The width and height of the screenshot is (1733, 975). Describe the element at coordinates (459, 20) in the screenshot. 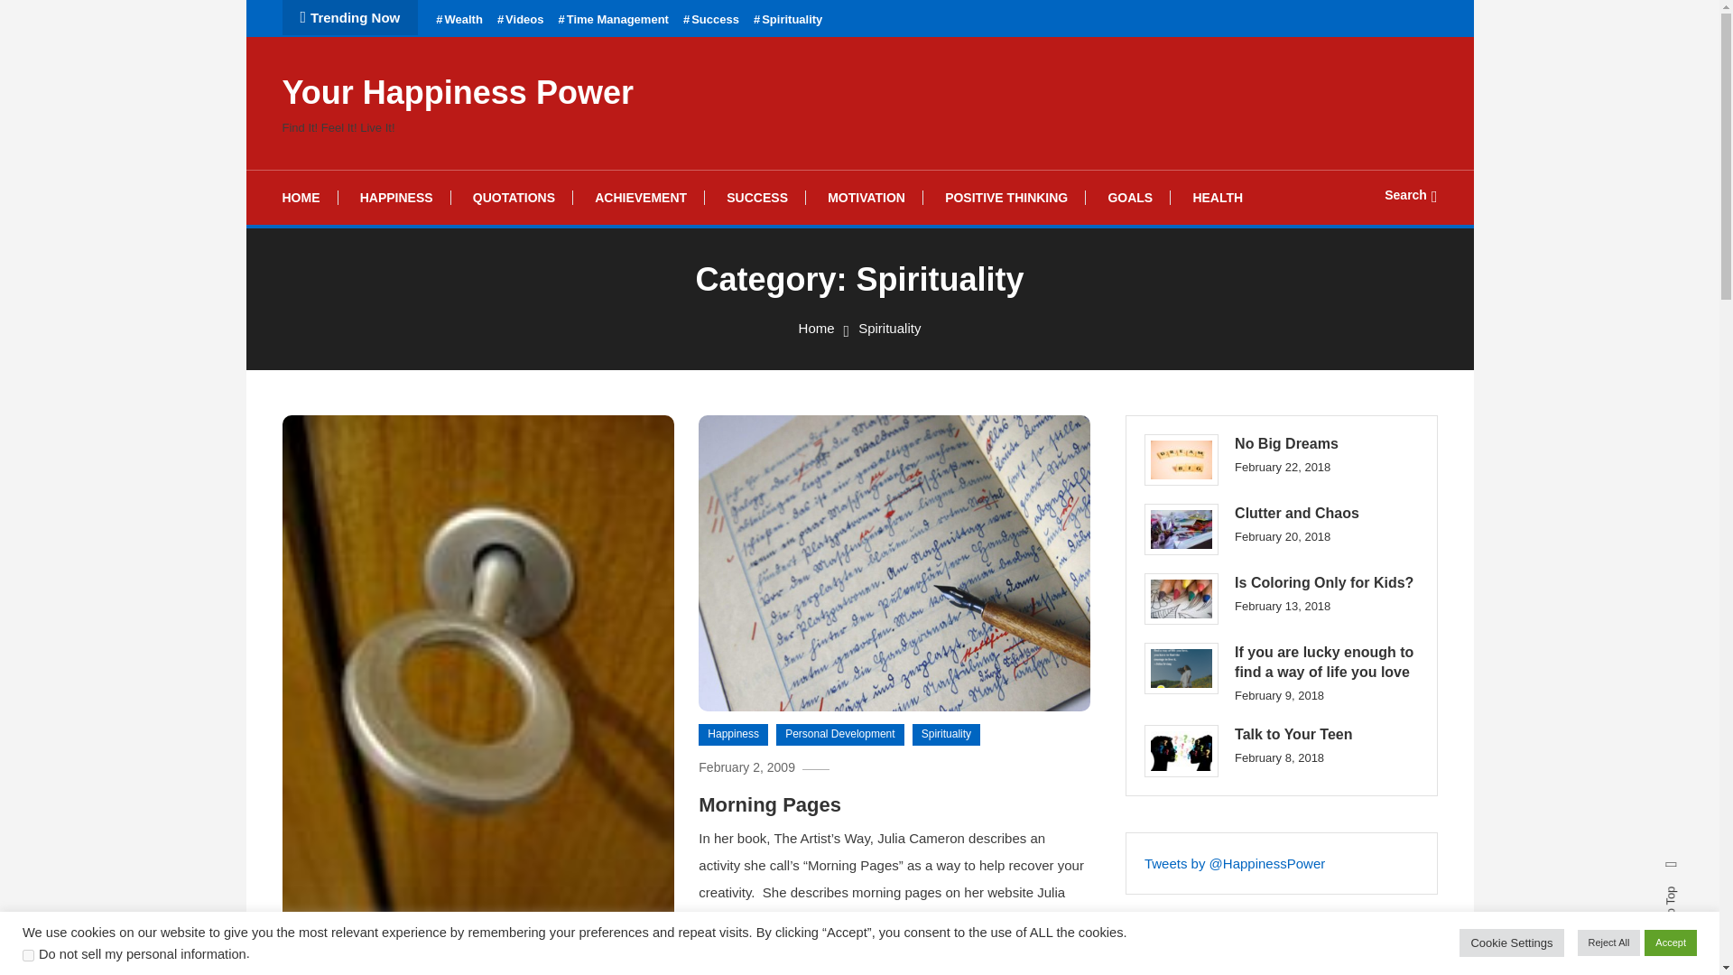

I see `Wealth` at that location.